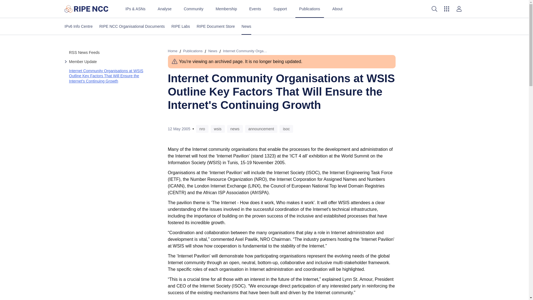 Image resolution: width=533 pixels, height=300 pixels. What do you see at coordinates (86, 9) in the screenshot?
I see `Go to homepage` at bounding box center [86, 9].